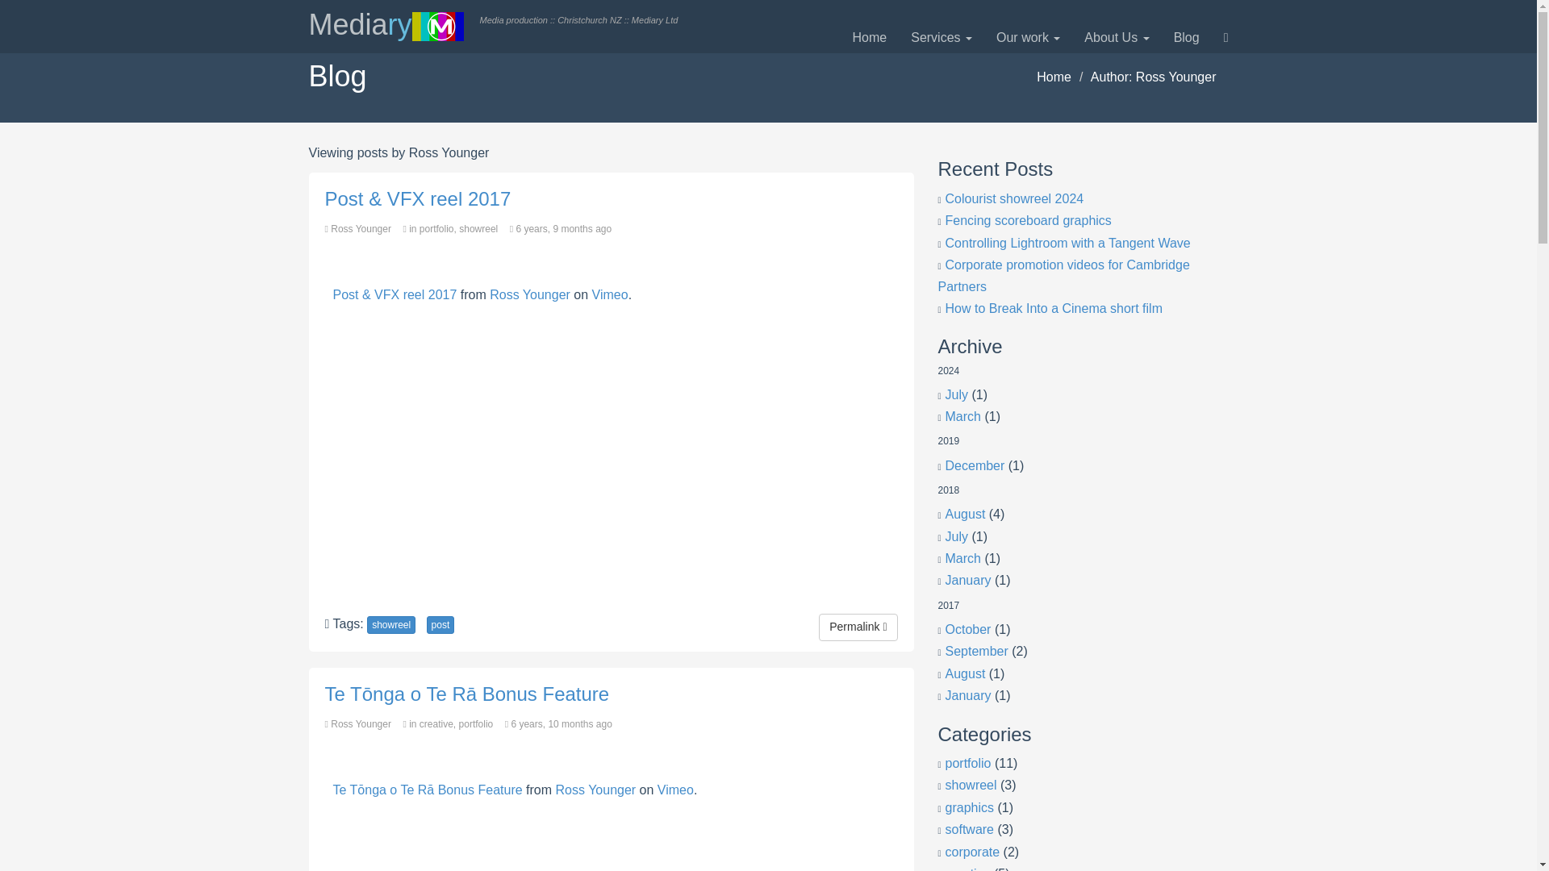 This screenshot has width=1549, height=871. Describe the element at coordinates (962, 416) in the screenshot. I see `March` at that location.